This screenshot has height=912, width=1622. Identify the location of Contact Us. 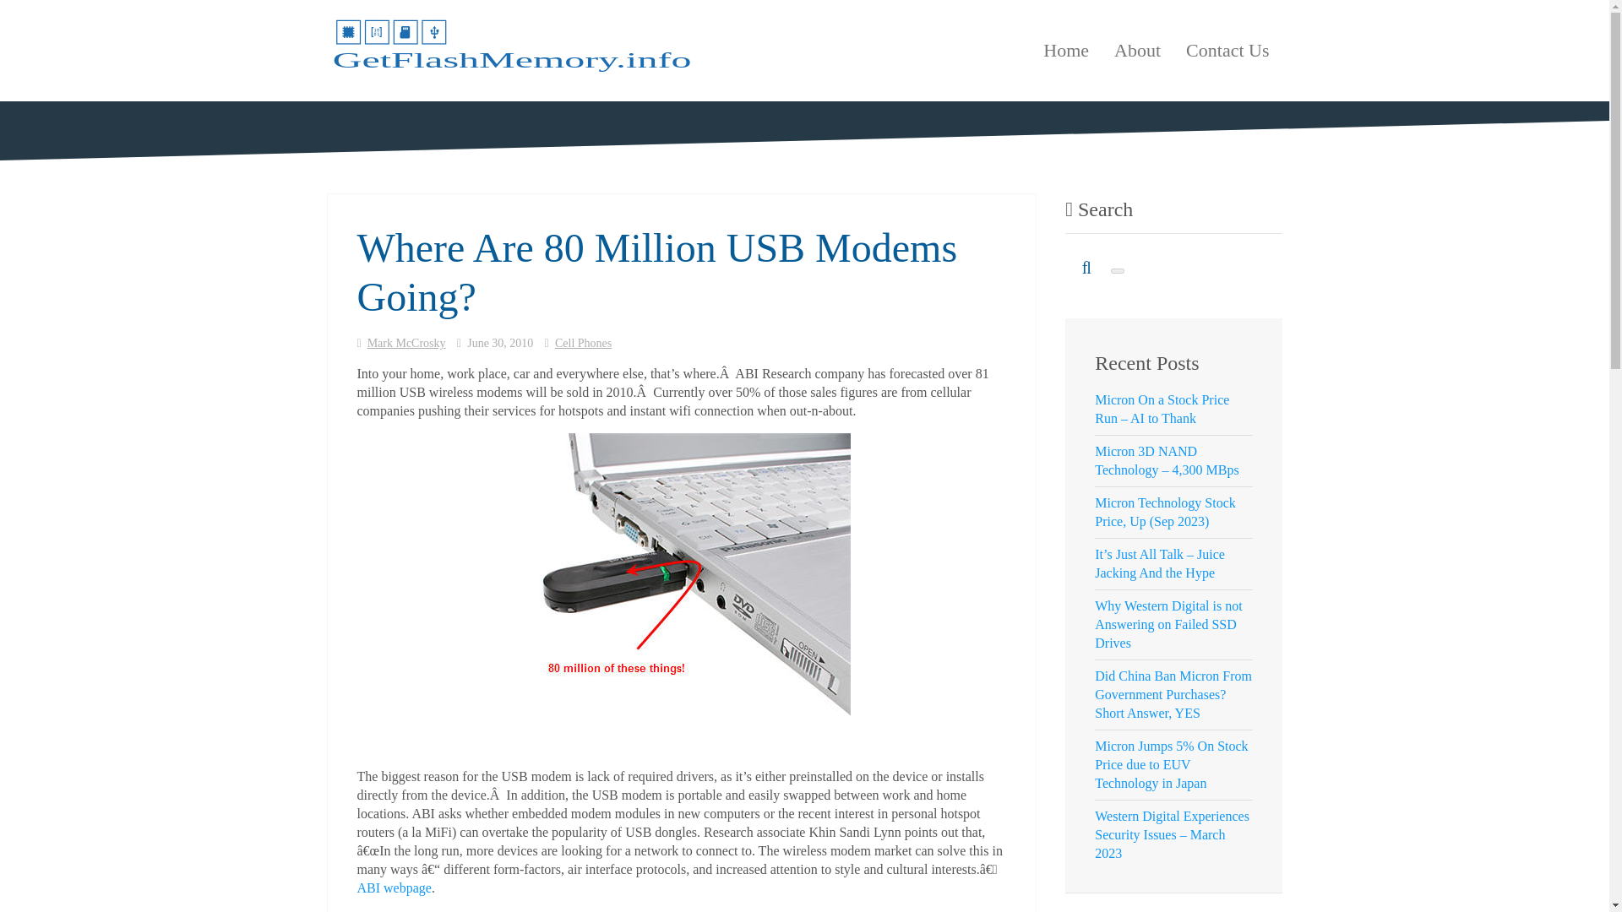
(1227, 51).